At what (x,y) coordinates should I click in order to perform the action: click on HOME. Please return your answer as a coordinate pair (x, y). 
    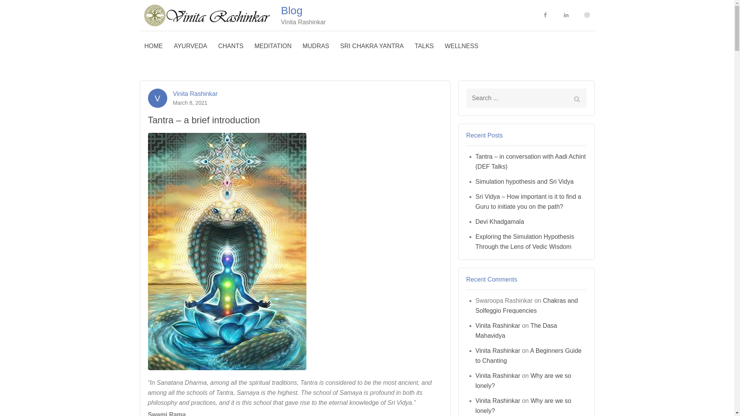
    Looking at the image, I should click on (153, 46).